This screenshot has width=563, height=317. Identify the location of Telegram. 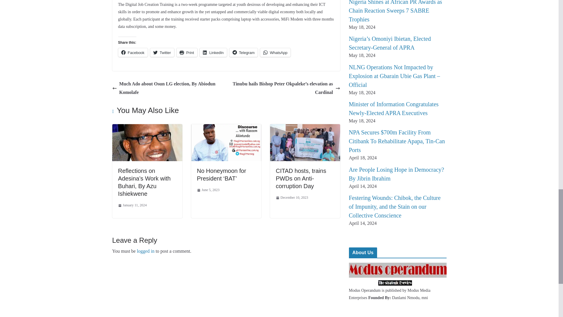
(243, 53).